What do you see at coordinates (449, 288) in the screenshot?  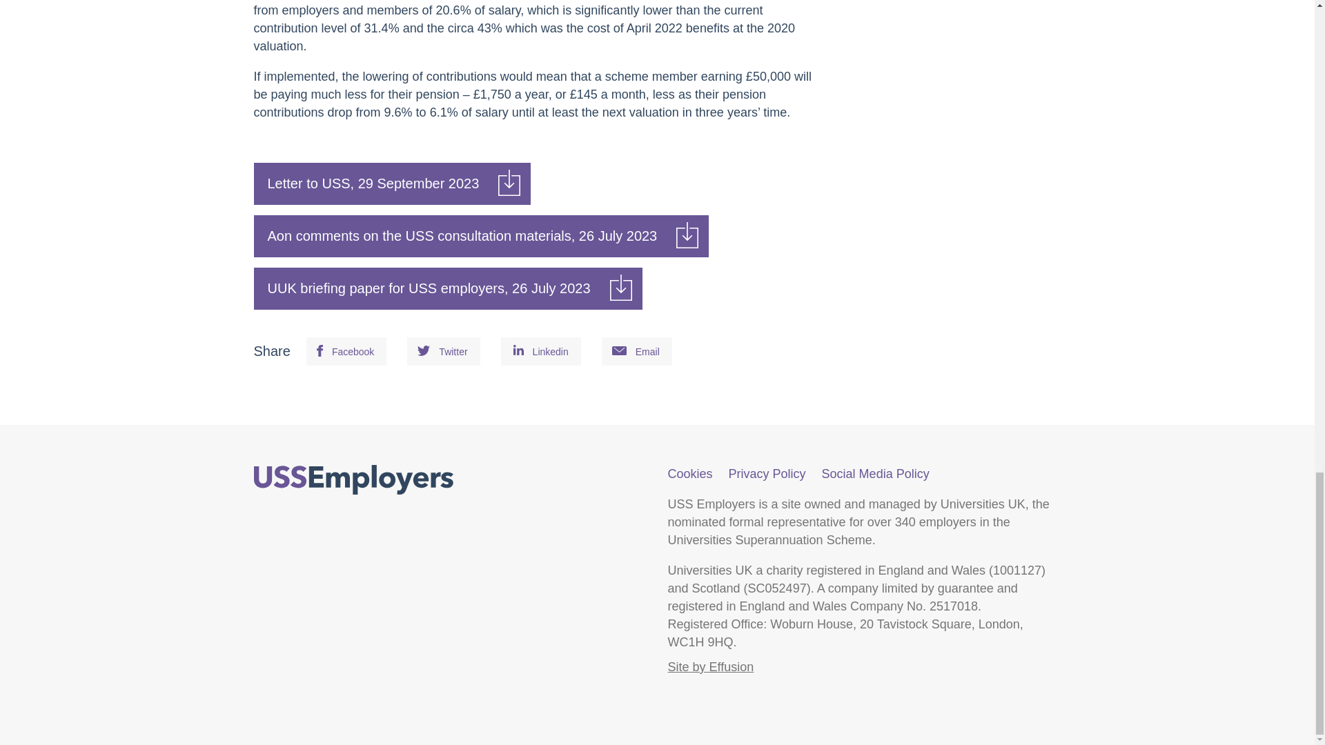 I see `USS-briefing-paper-for-employers-on-the-journey-plan.pdf` at bounding box center [449, 288].